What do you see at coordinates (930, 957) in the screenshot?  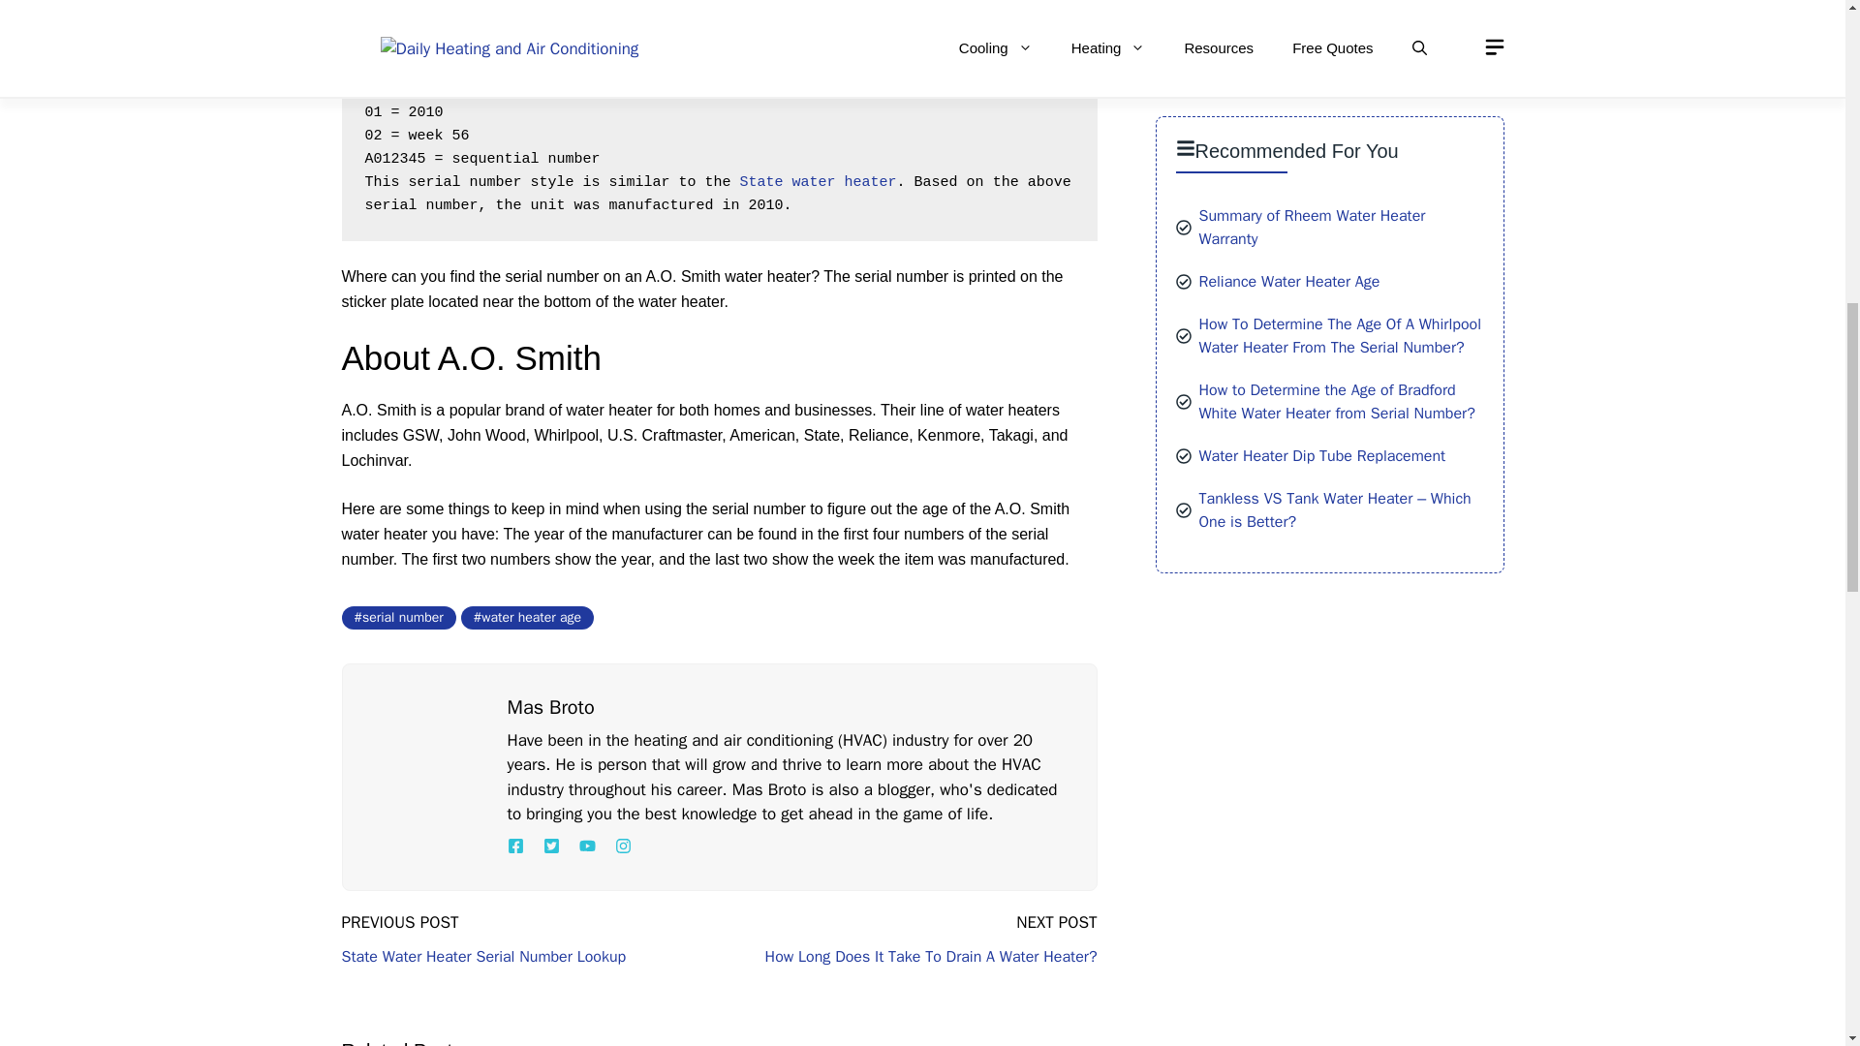 I see `How Long Does It Take To Drain A Water Heater?` at bounding box center [930, 957].